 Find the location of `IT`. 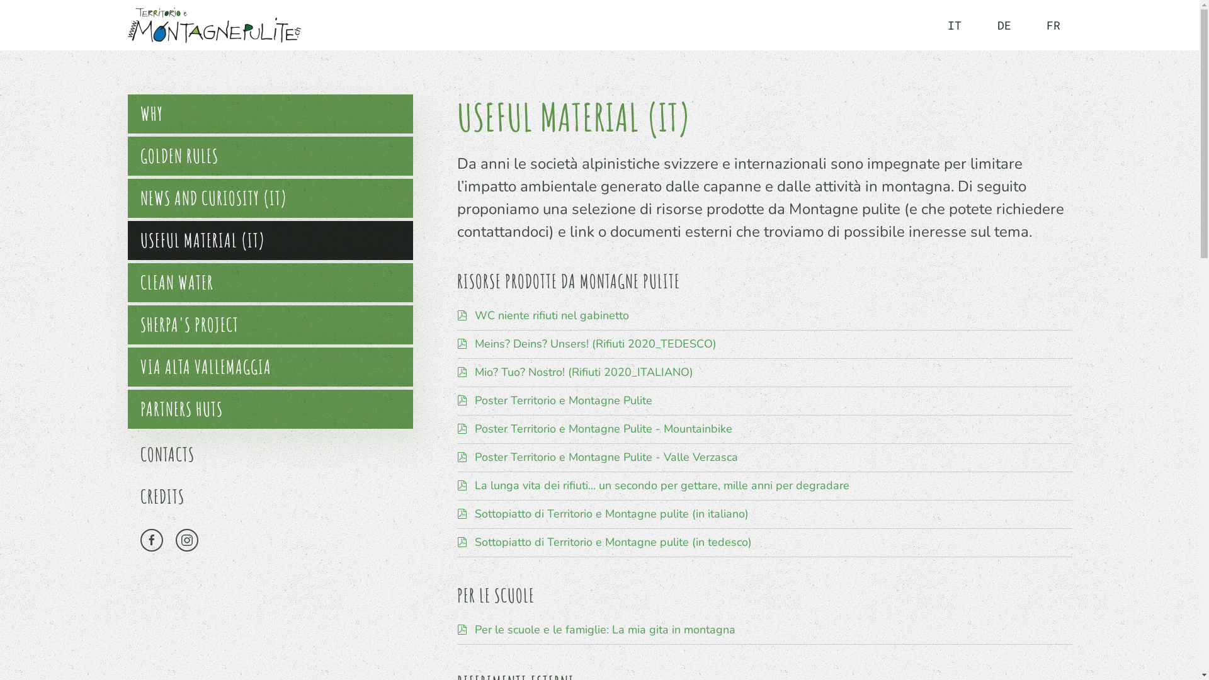

IT is located at coordinates (955, 25).